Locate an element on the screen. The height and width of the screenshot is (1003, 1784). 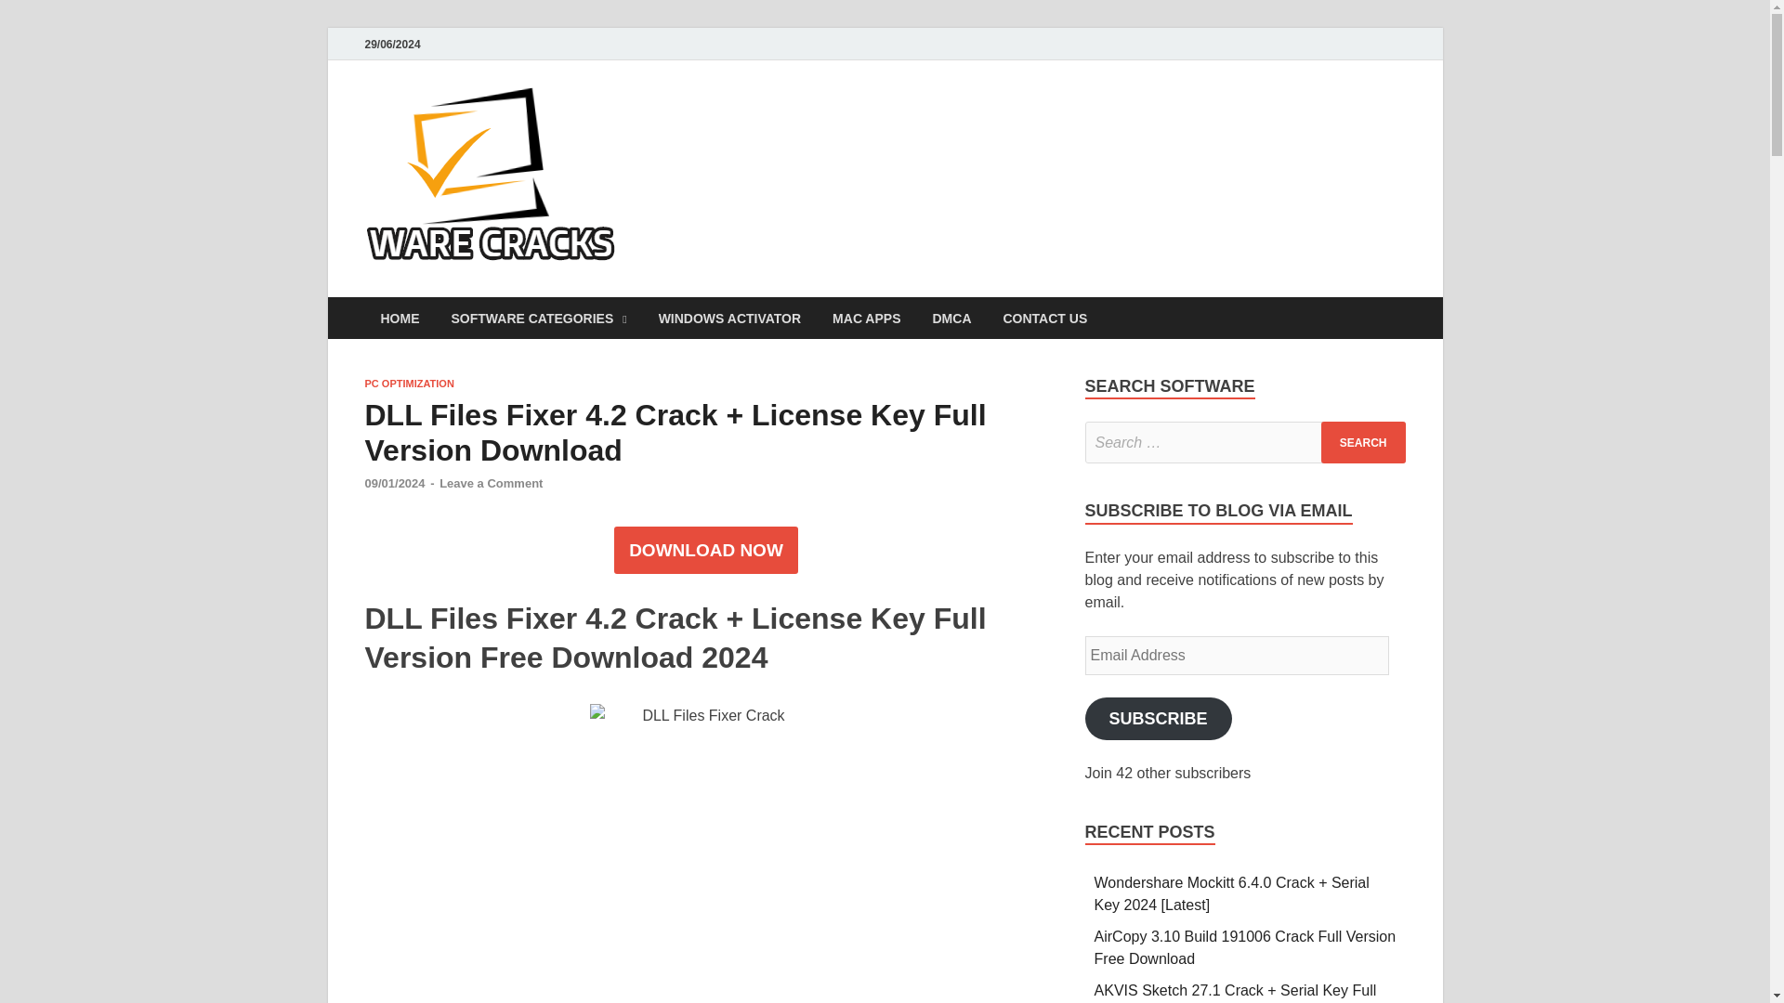
MAC APPS is located at coordinates (866, 318).